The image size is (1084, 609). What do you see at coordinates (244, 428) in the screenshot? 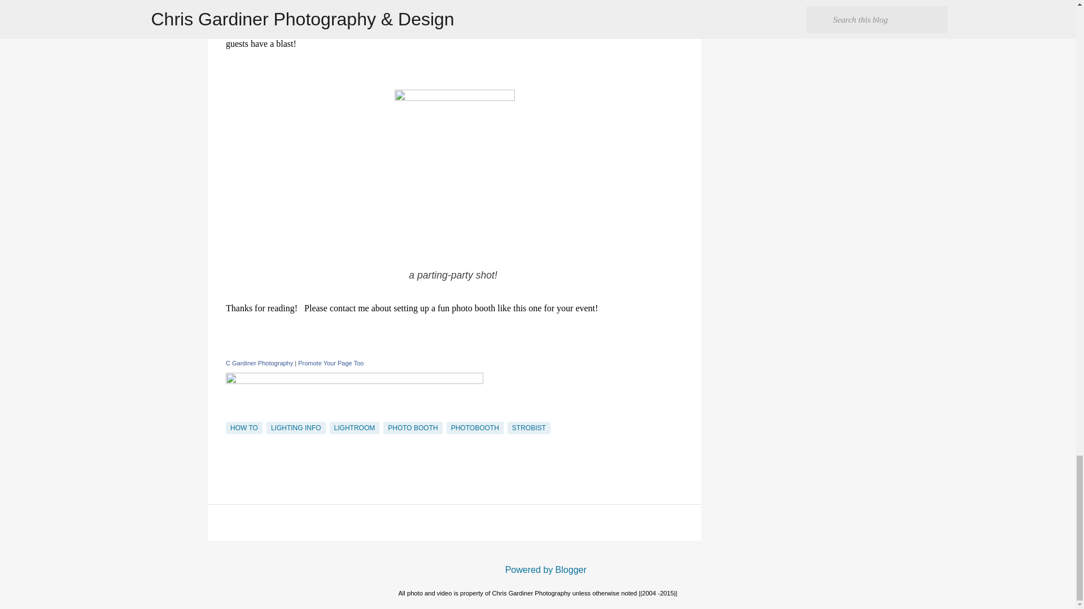
I see `HOW TO` at bounding box center [244, 428].